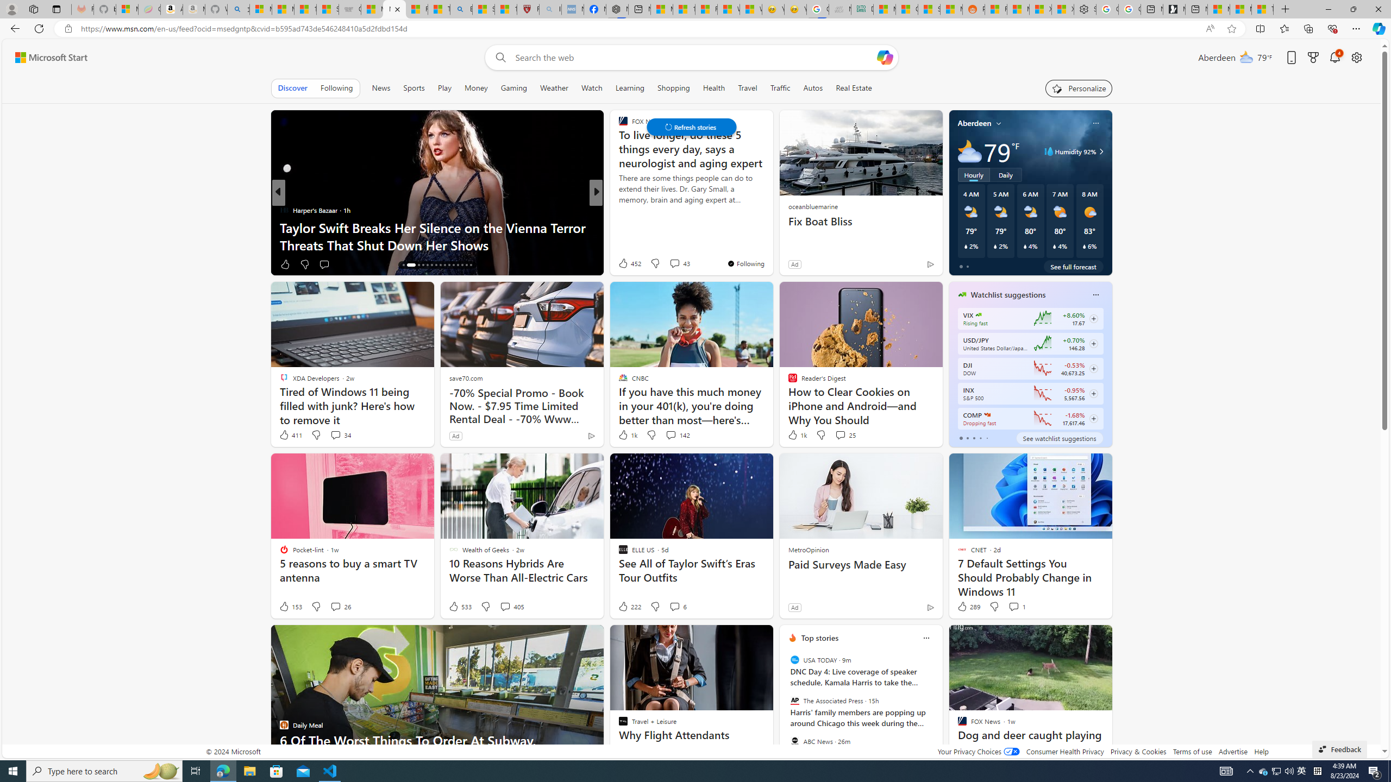 The width and height of the screenshot is (1391, 782). I want to click on View comments 7 Comment, so click(672, 264).